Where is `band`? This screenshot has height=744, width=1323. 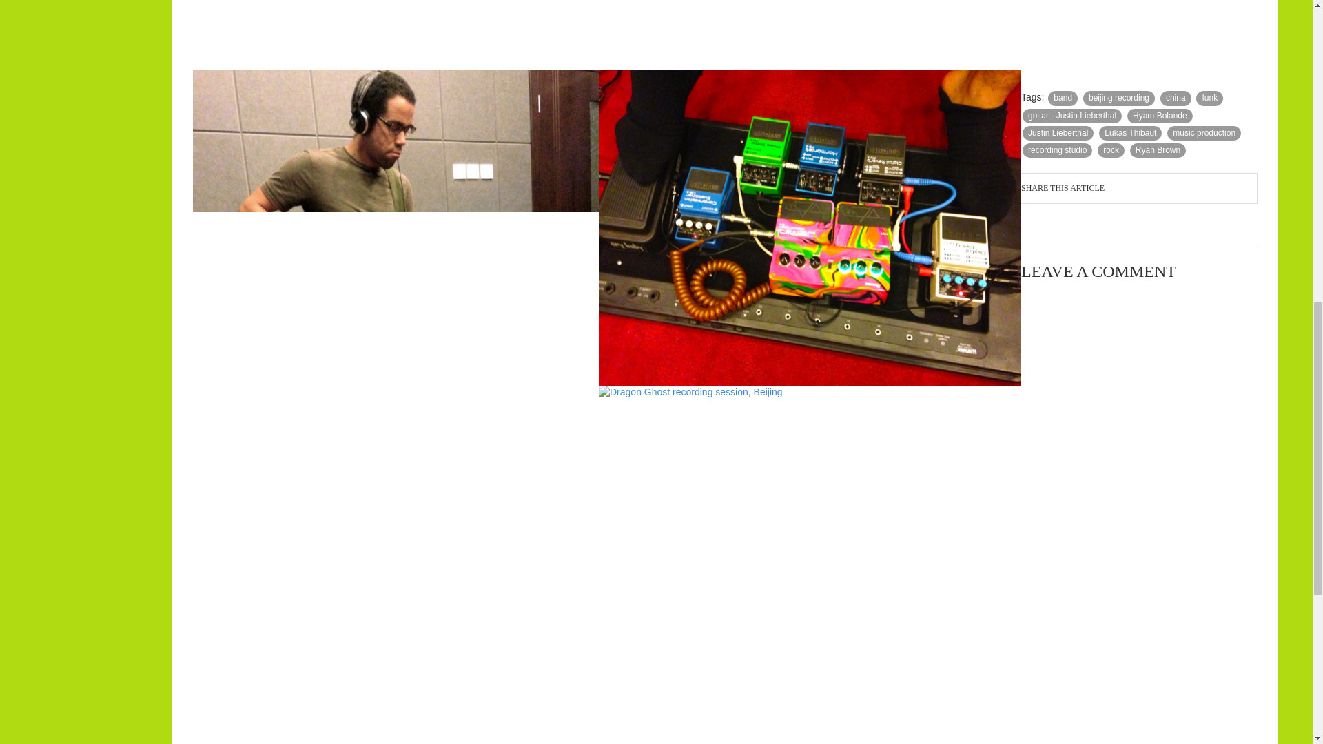
band is located at coordinates (1063, 98).